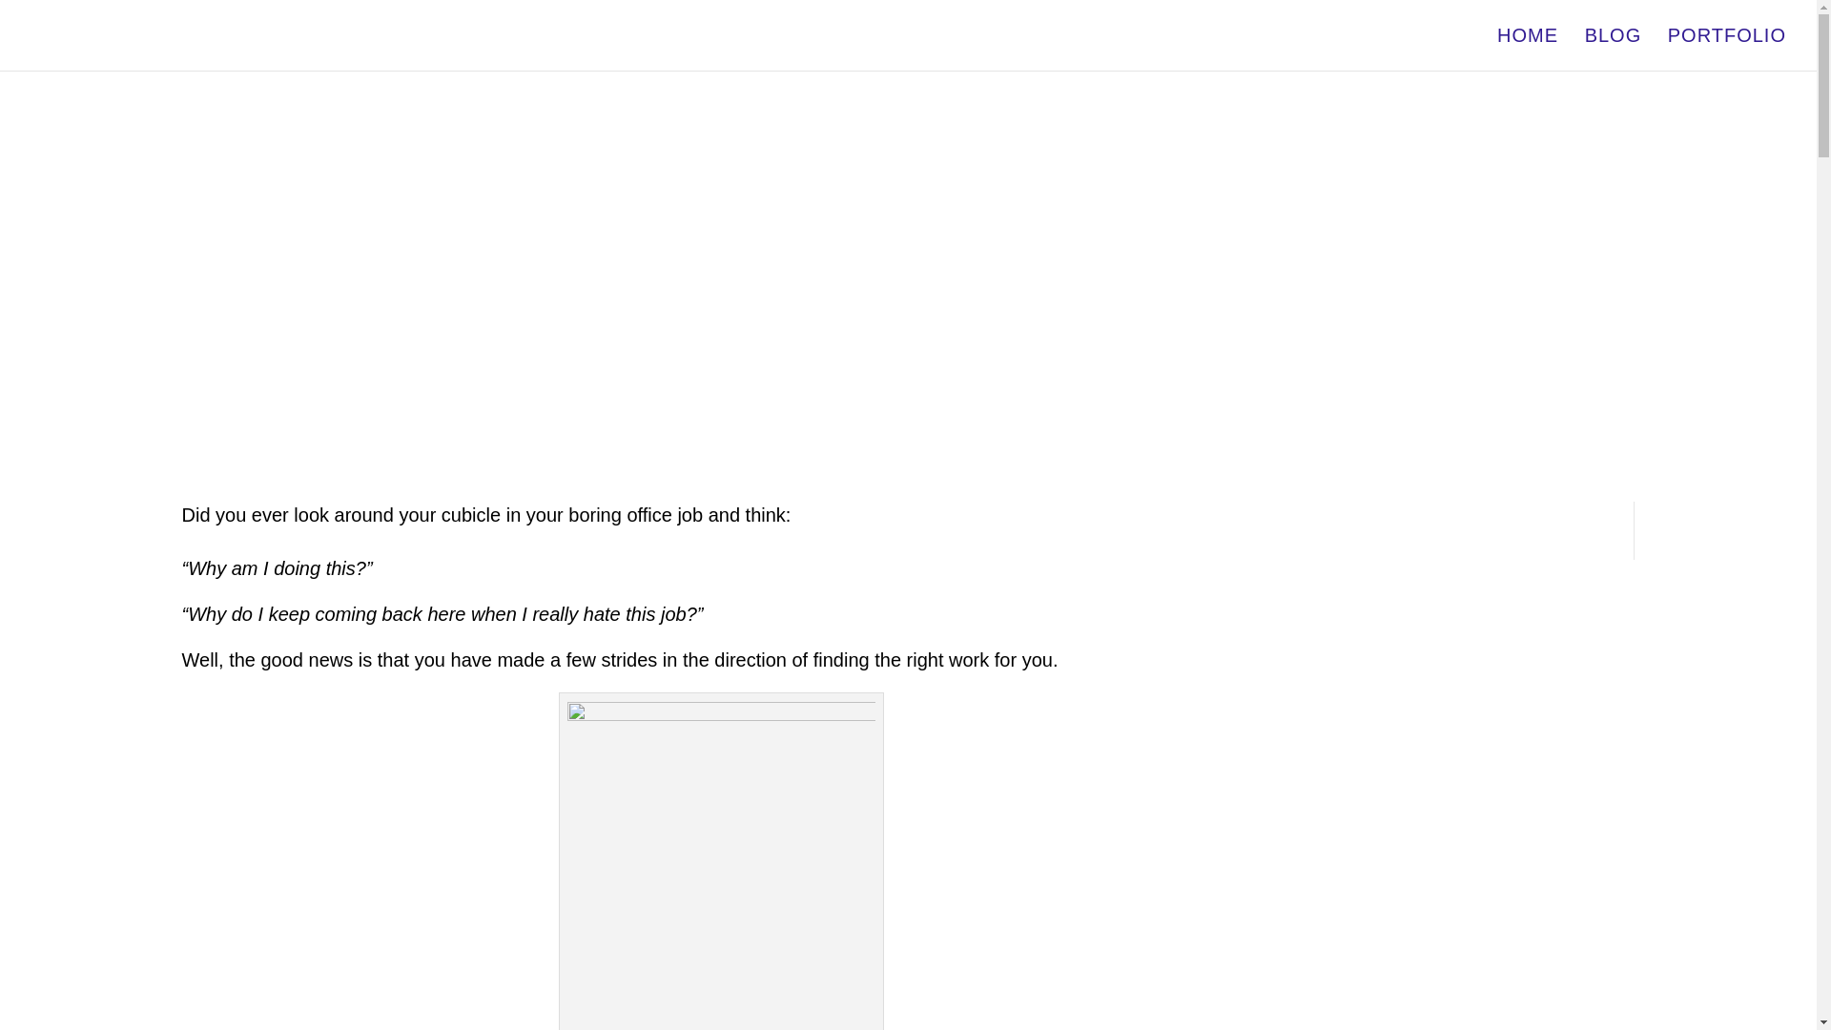 The image size is (1831, 1030). Describe the element at coordinates (1727, 50) in the screenshot. I see `PORTFOLIO` at that location.